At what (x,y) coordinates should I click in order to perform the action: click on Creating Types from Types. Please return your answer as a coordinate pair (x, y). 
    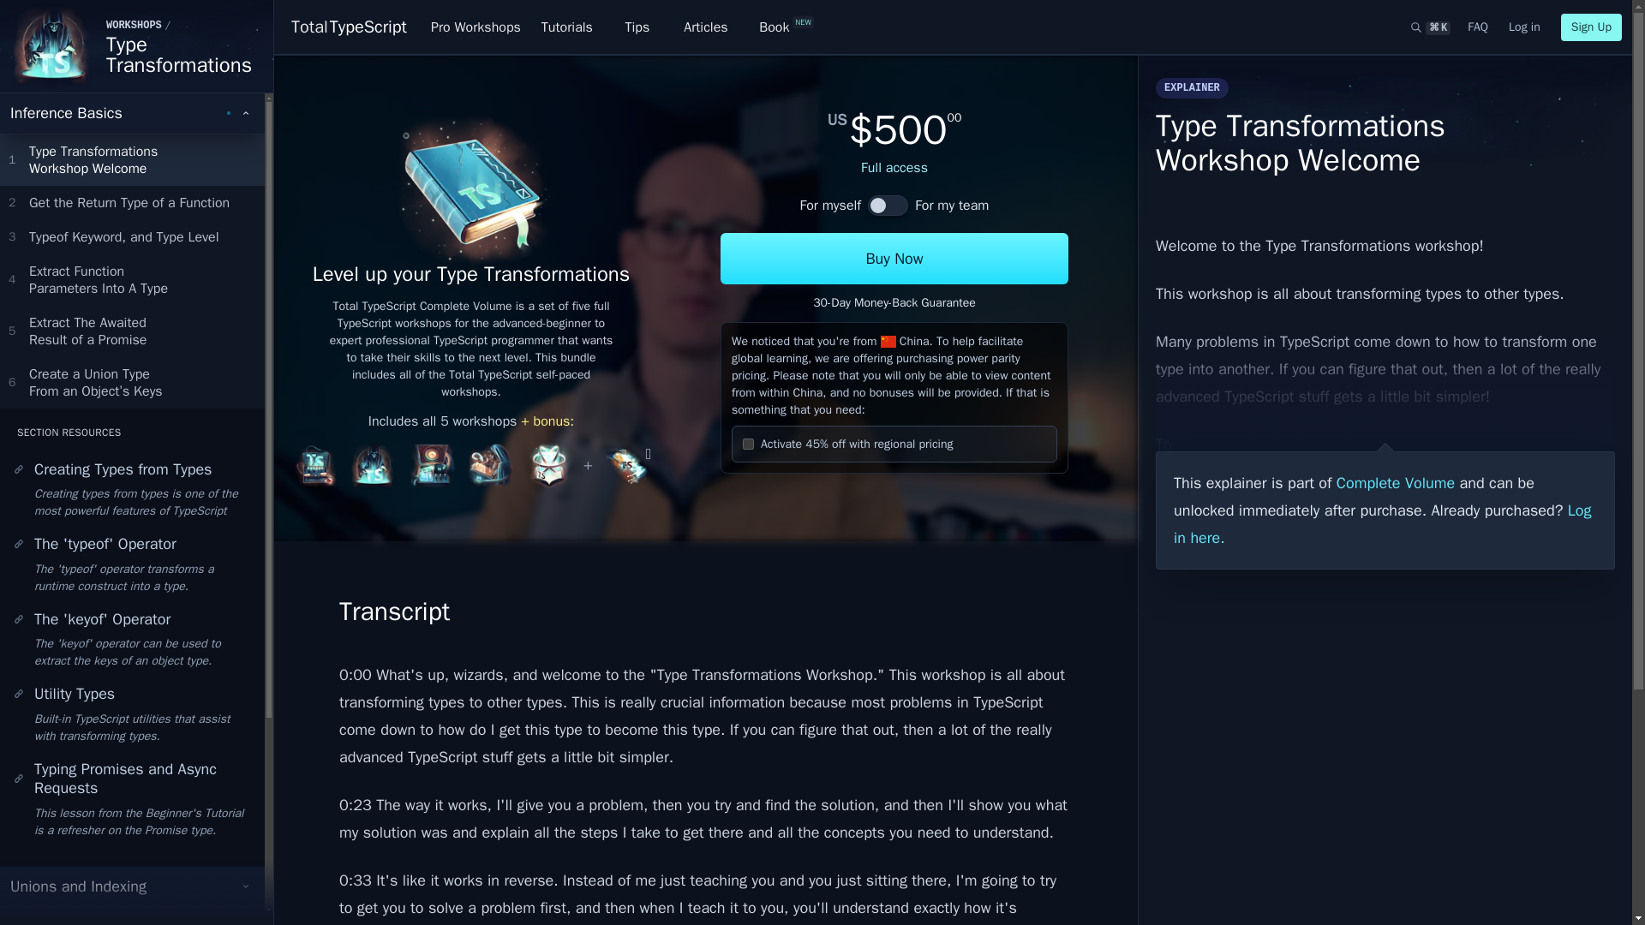
    Looking at the image, I should click on (132, 916).